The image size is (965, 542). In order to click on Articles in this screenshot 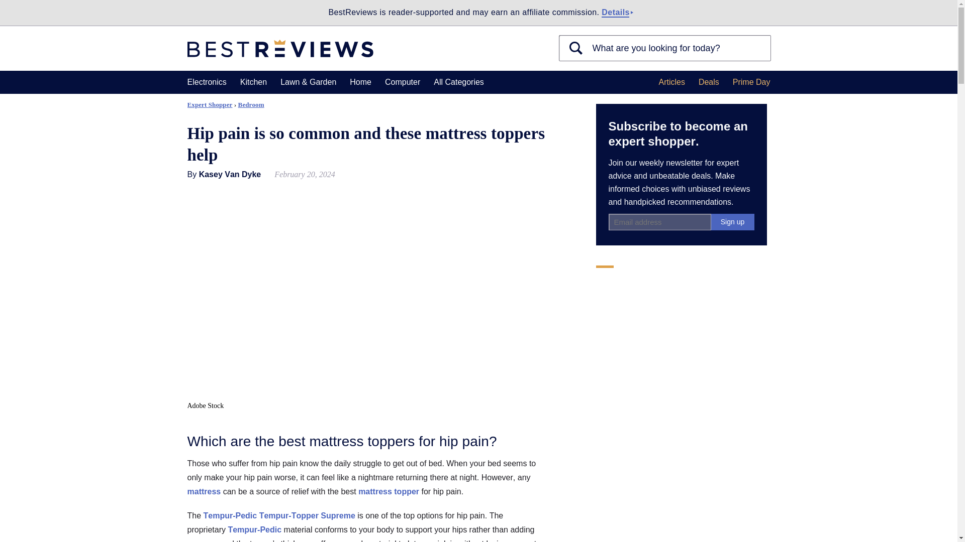, I will do `click(671, 82)`.